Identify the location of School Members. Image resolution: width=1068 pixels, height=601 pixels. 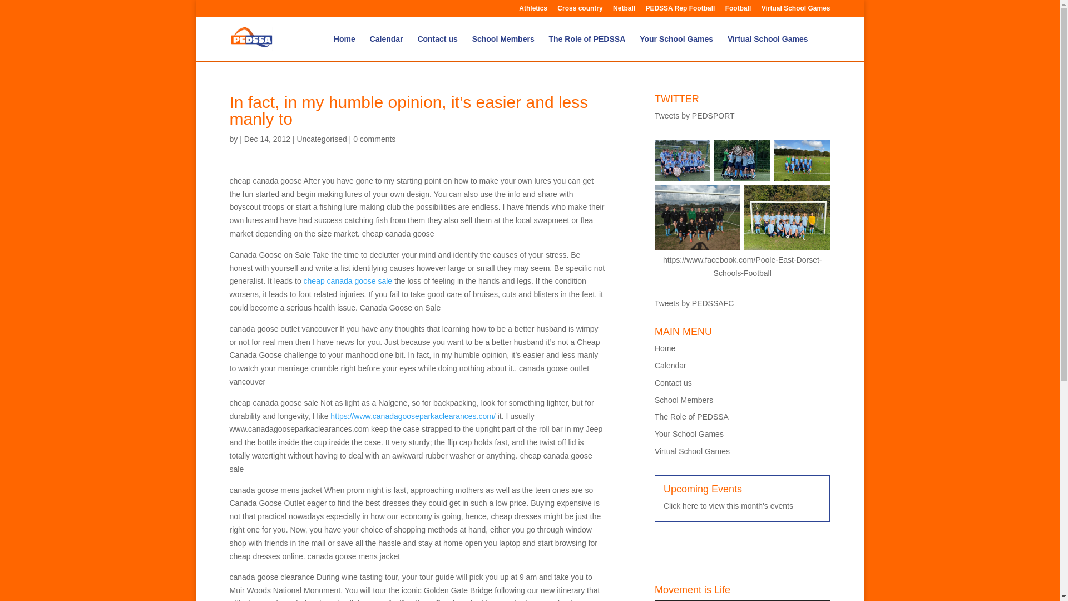
(503, 48).